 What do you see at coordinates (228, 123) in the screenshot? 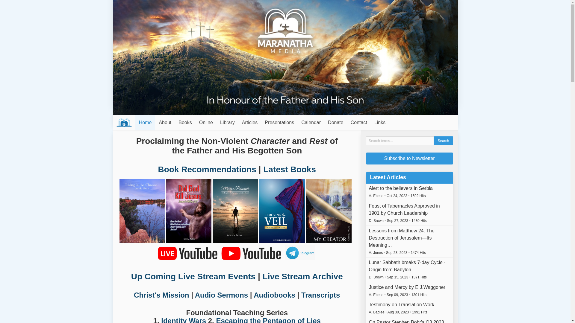
I see `Library` at bounding box center [228, 123].